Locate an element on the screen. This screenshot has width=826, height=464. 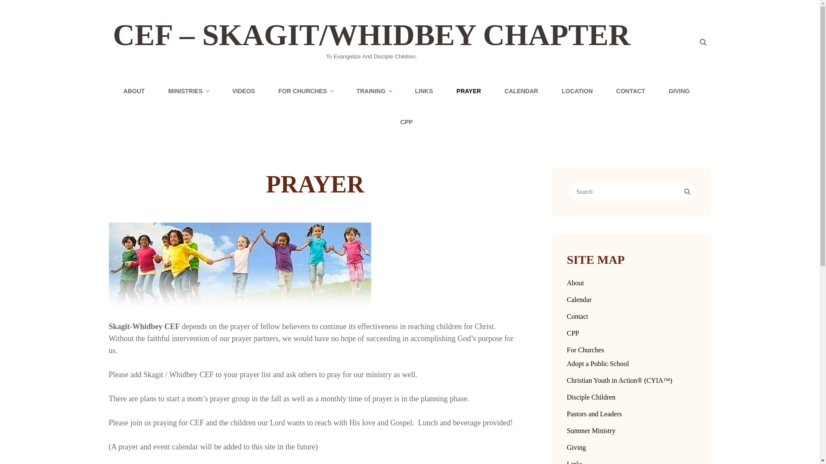
Search is located at coordinates (687, 192).